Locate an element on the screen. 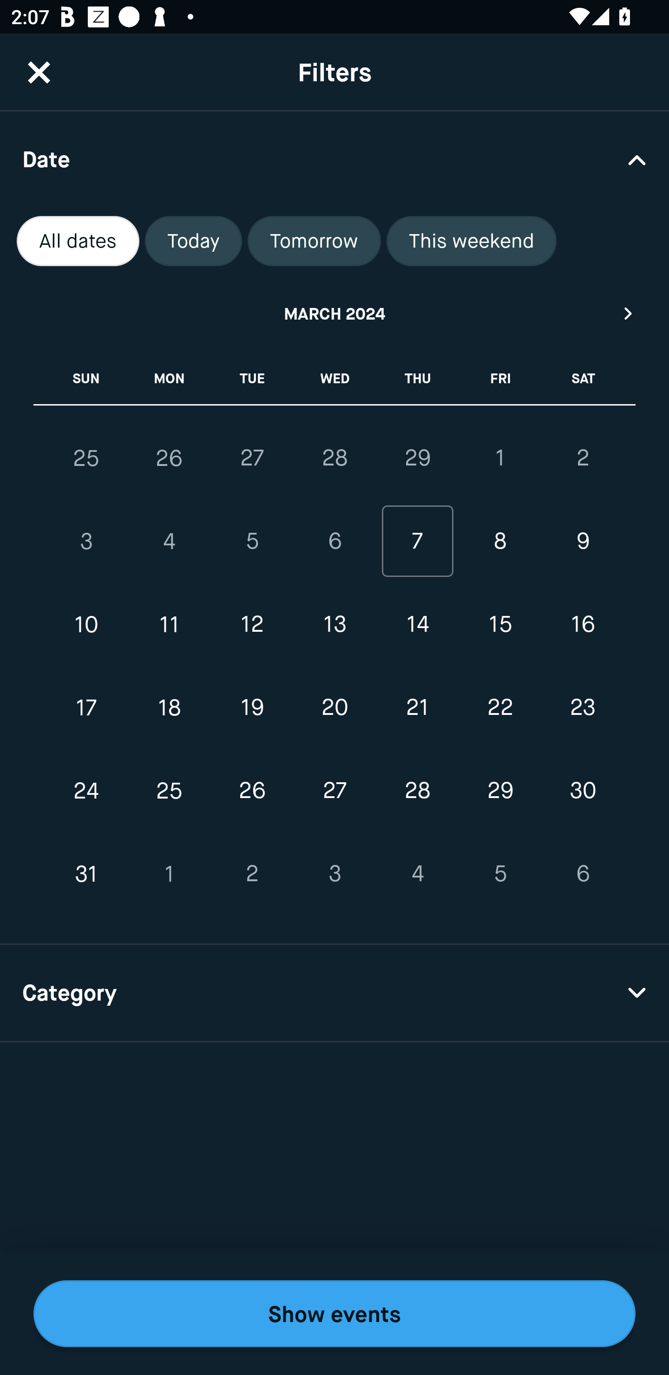  Tomorrow is located at coordinates (314, 241).